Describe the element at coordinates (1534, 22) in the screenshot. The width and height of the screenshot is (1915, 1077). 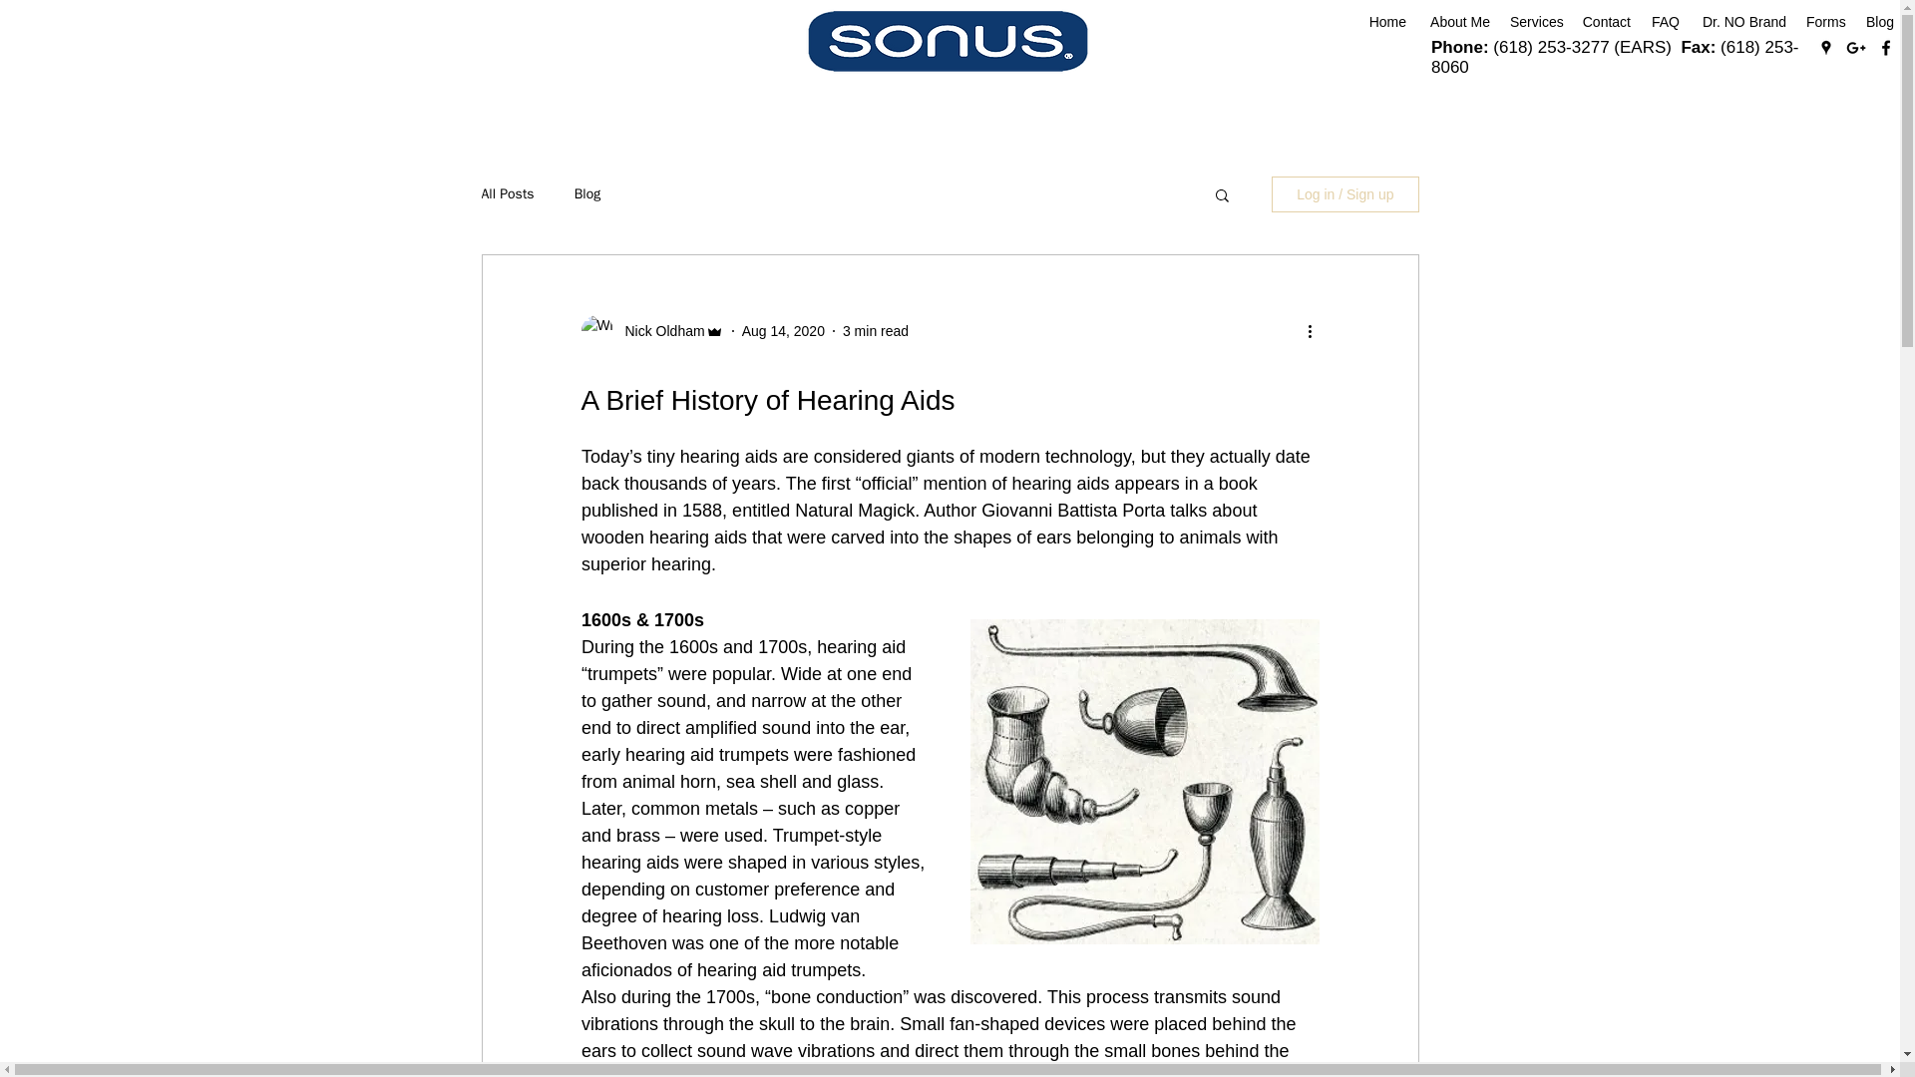
I see `Services` at that location.